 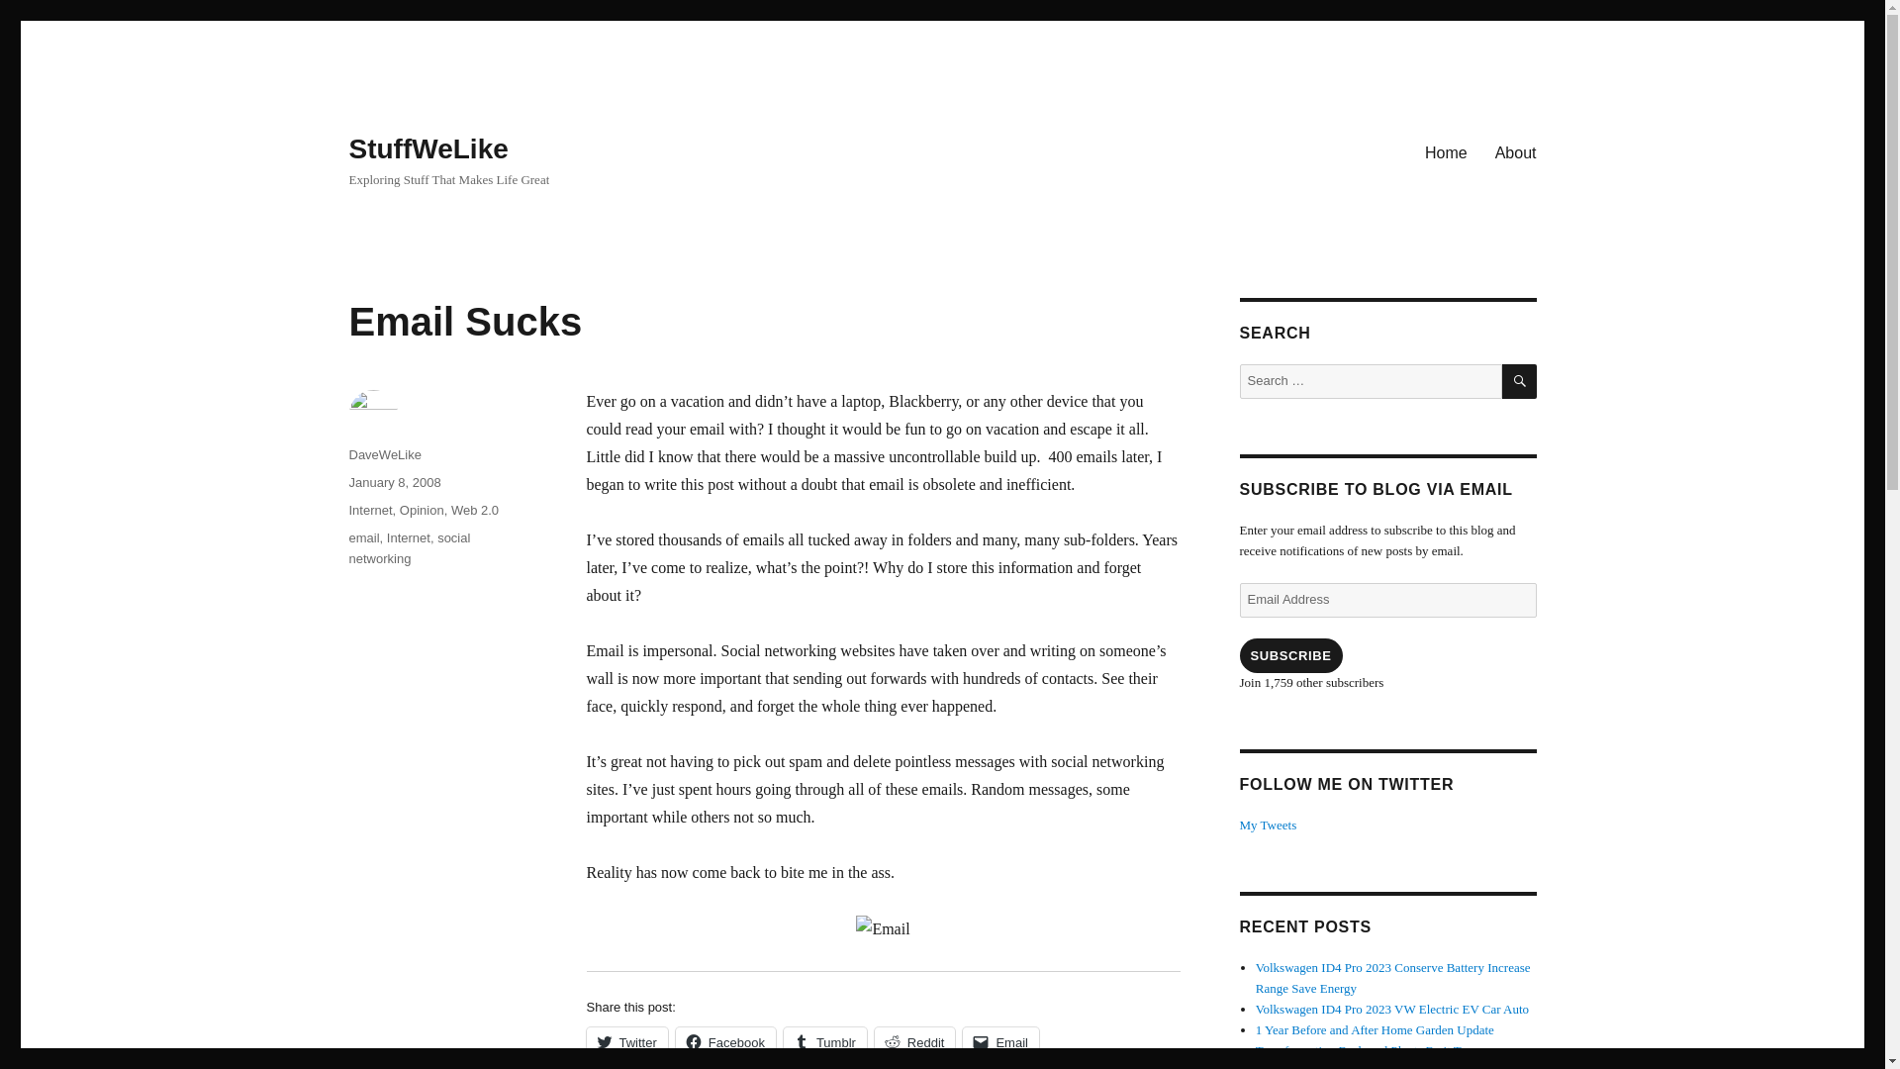 What do you see at coordinates (427, 148) in the screenshot?
I see `StuffWeLike` at bounding box center [427, 148].